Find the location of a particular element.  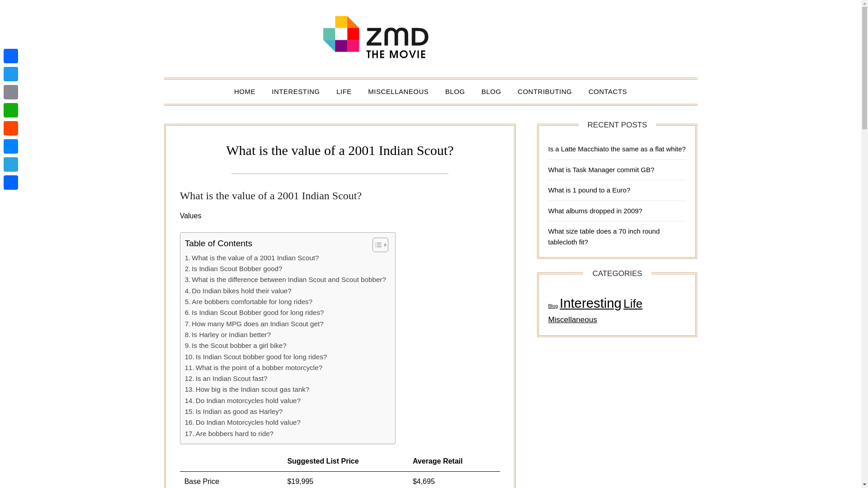

Is an Indian Scout fast? is located at coordinates (226, 379).